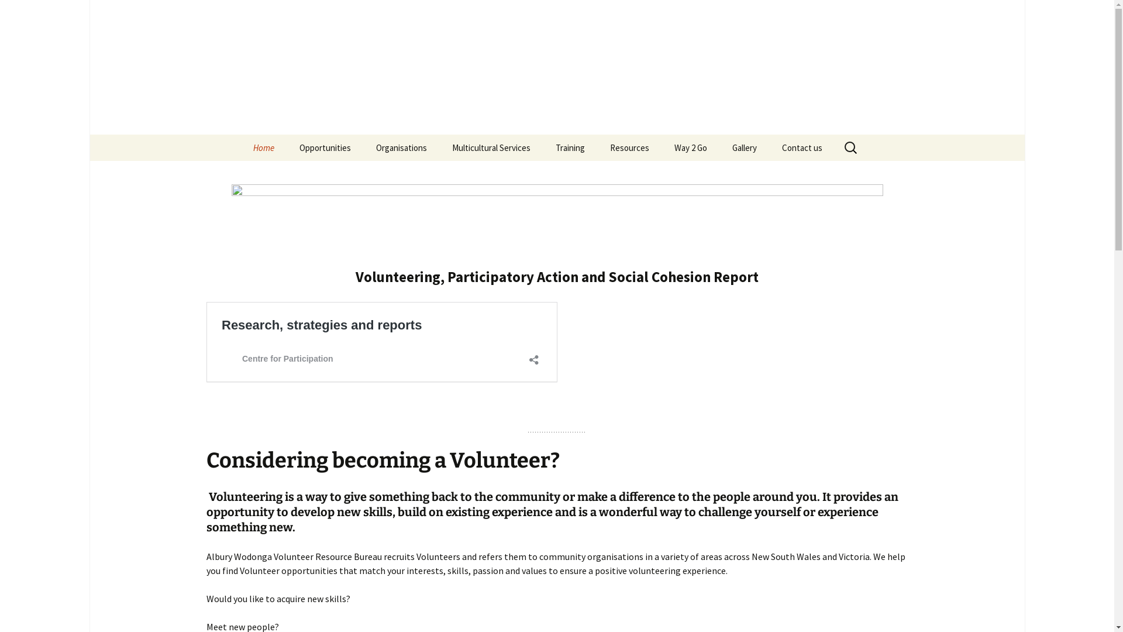 This screenshot has height=632, width=1123. What do you see at coordinates (629, 147) in the screenshot?
I see `Resources` at bounding box center [629, 147].